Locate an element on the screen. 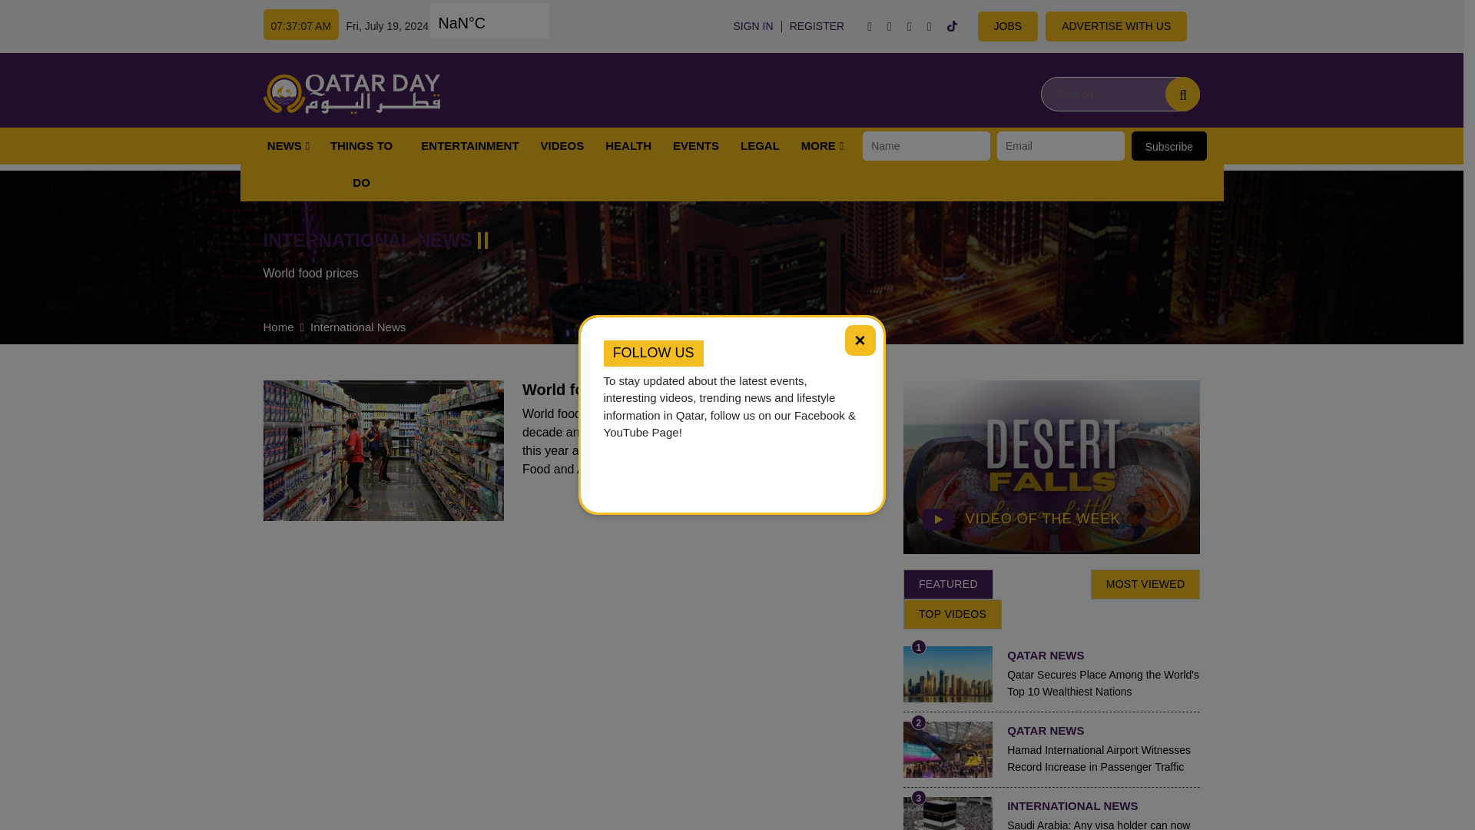  EVENTS is located at coordinates (696, 146).